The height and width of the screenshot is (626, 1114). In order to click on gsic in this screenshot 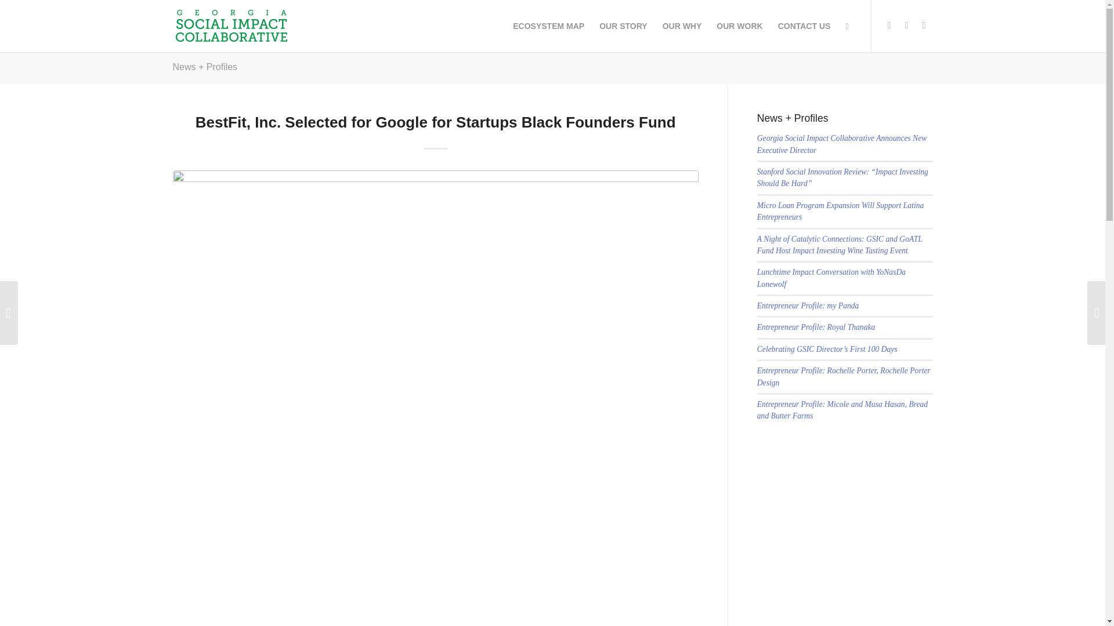, I will do `click(230, 26)`.